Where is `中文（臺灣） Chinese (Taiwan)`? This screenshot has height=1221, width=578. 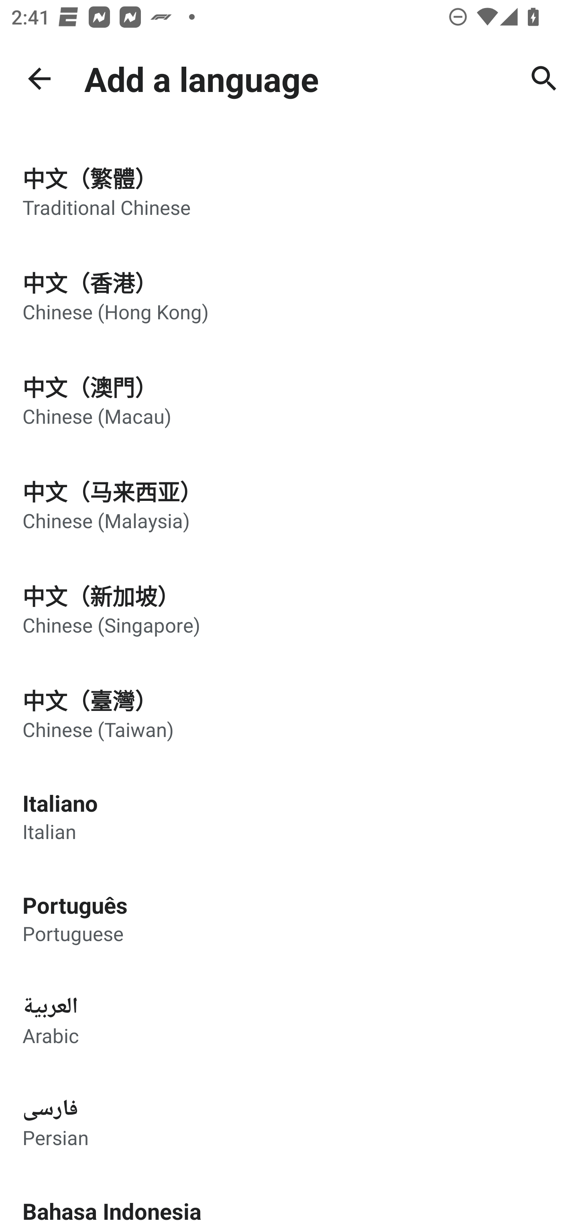 中文（臺灣） Chinese (Taiwan) is located at coordinates (289, 713).